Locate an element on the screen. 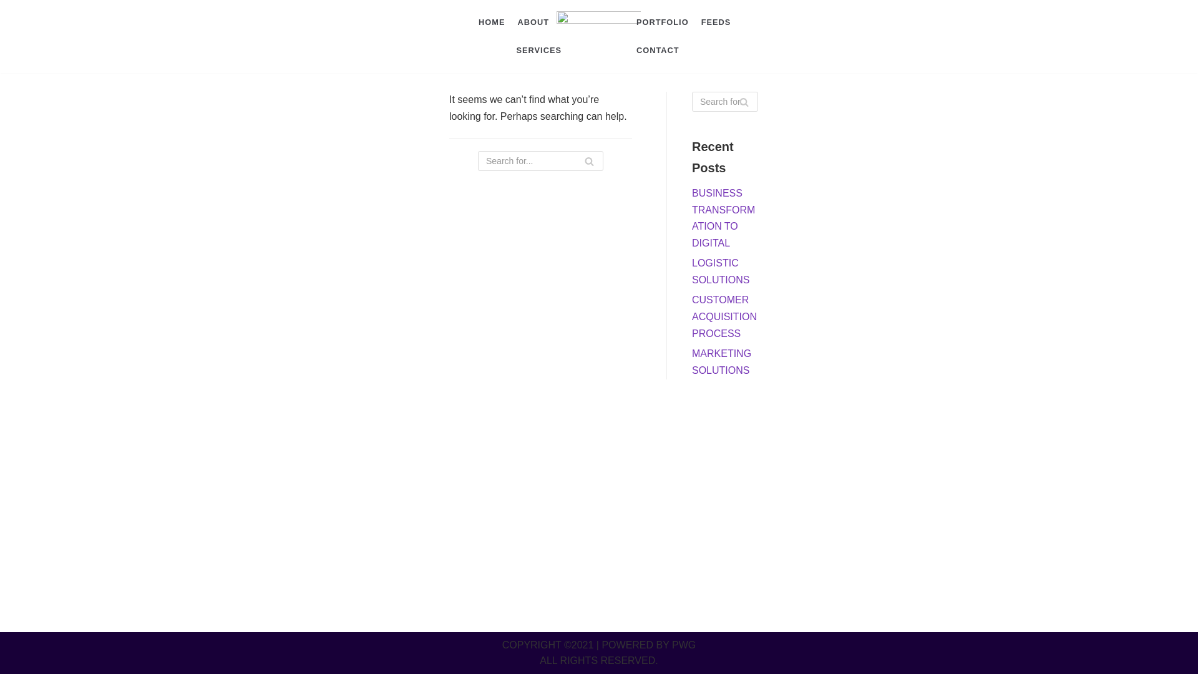  PORTFOLIO is located at coordinates (663, 22).